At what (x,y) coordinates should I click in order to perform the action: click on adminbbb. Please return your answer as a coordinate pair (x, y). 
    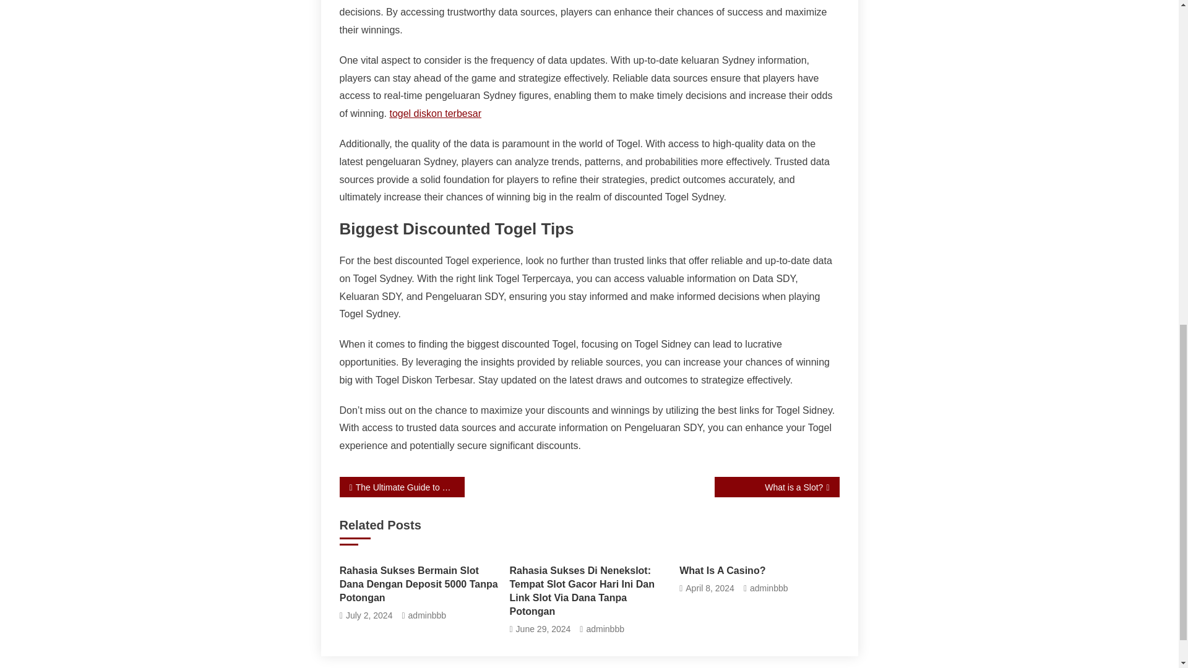
    Looking at the image, I should click on (427, 615).